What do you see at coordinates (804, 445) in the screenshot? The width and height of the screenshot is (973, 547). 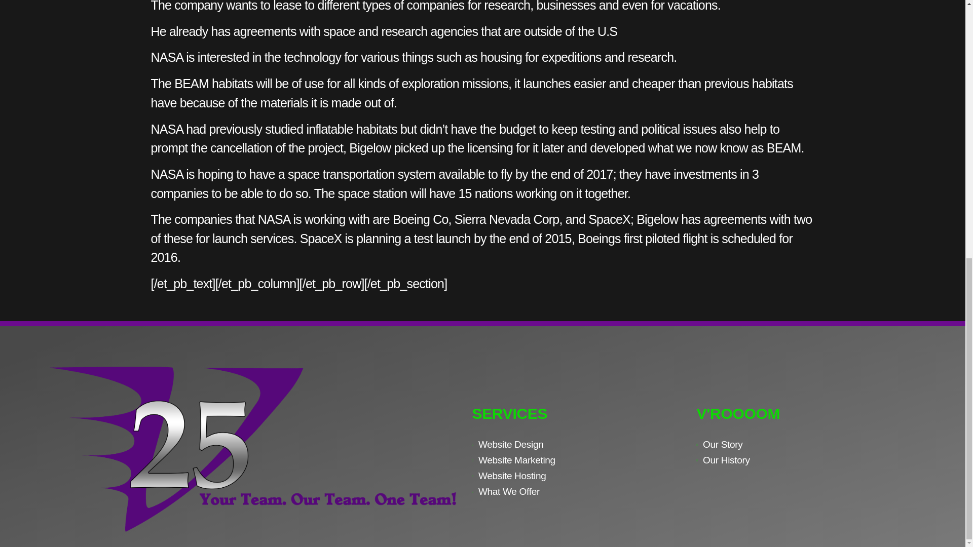 I see `Our Story` at bounding box center [804, 445].